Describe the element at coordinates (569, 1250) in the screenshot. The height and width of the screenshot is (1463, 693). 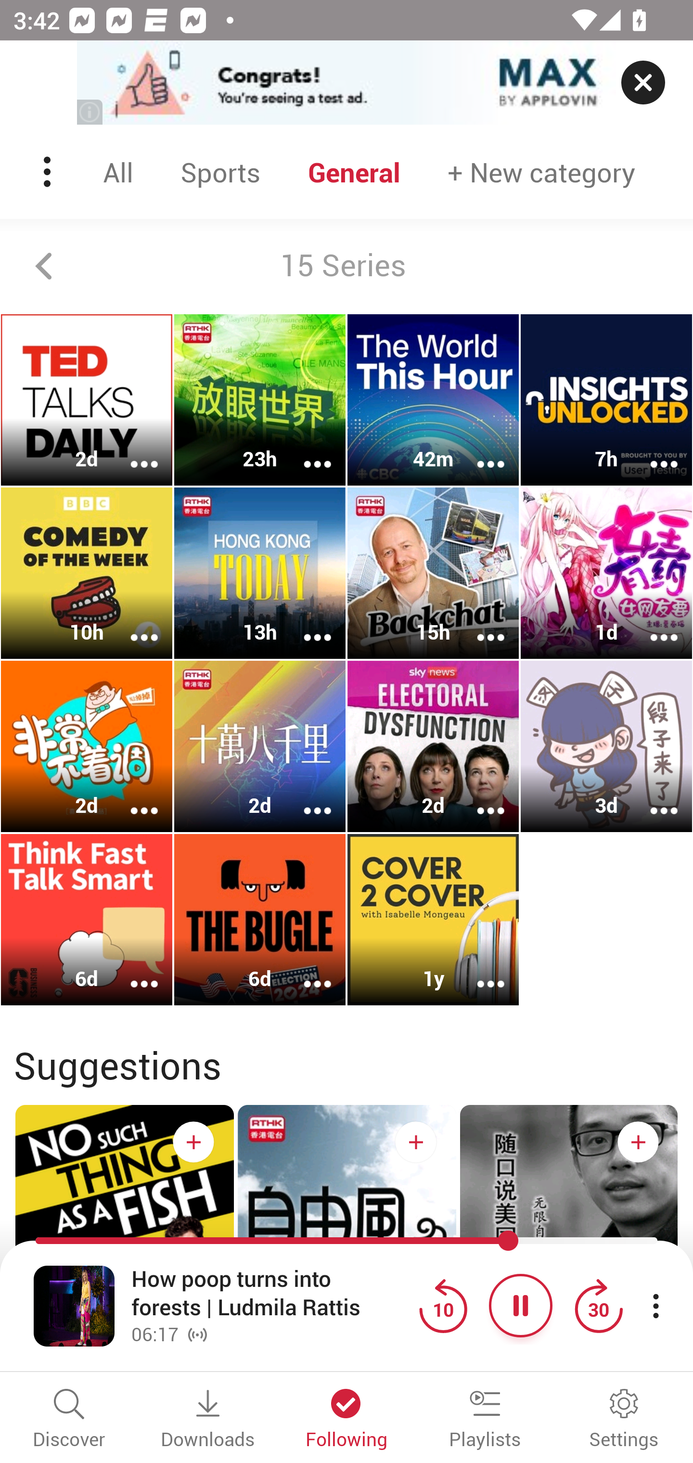
I see `随口说美国 随口说美国 Subscribe button` at that location.